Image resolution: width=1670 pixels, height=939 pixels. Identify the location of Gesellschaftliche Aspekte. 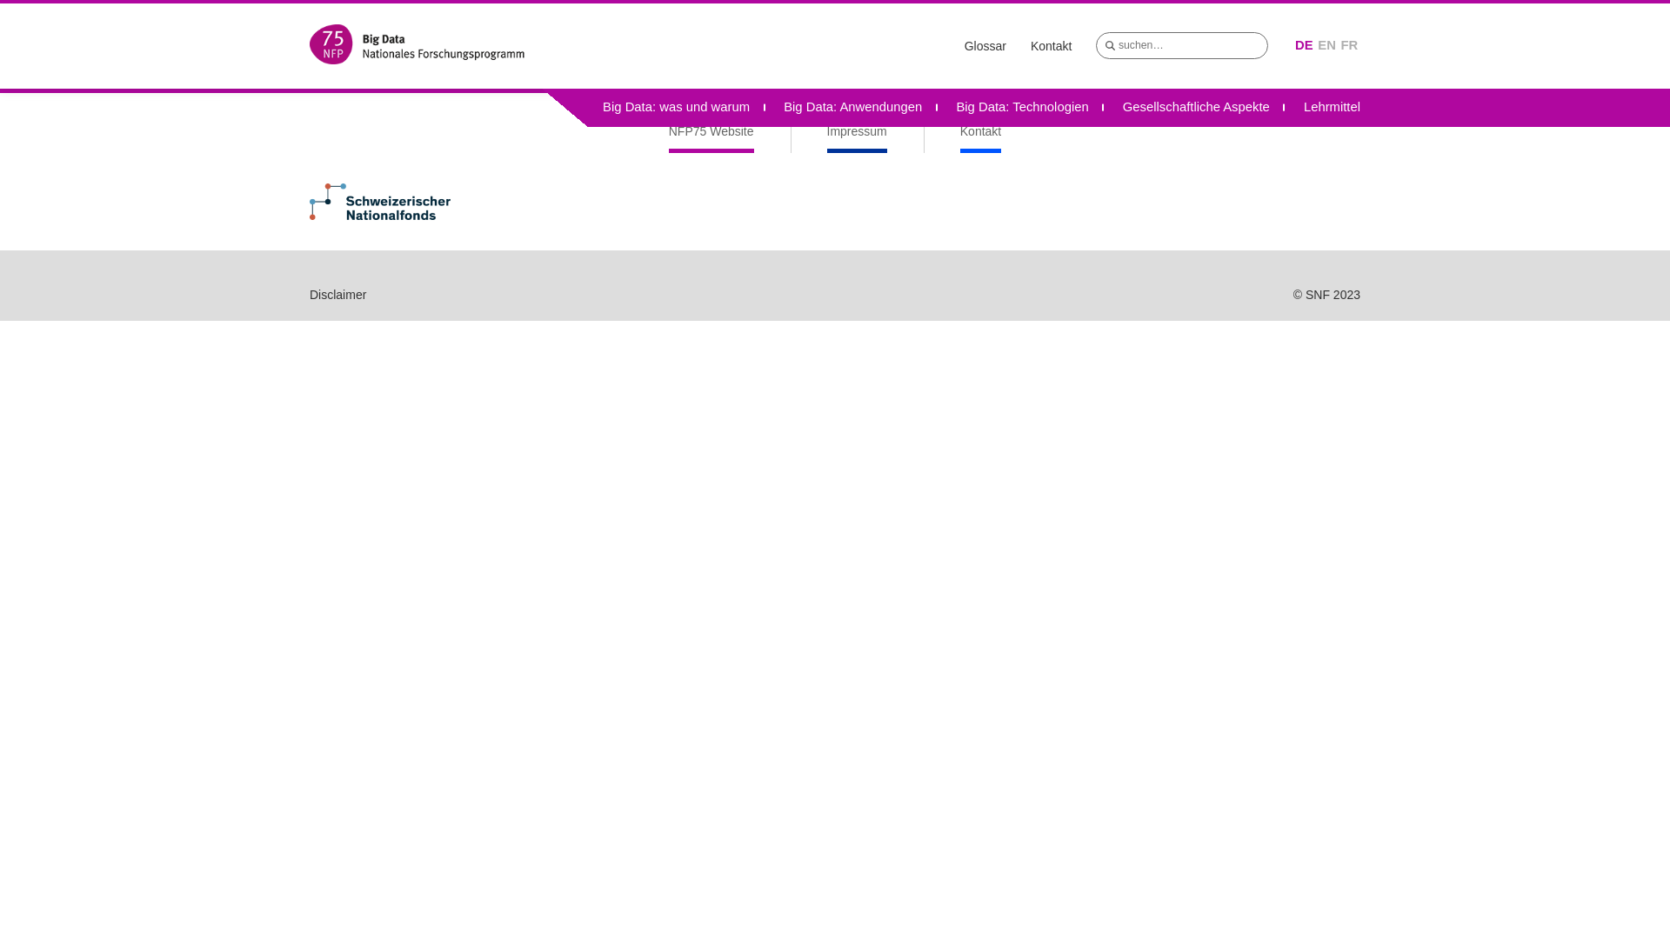
(1196, 108).